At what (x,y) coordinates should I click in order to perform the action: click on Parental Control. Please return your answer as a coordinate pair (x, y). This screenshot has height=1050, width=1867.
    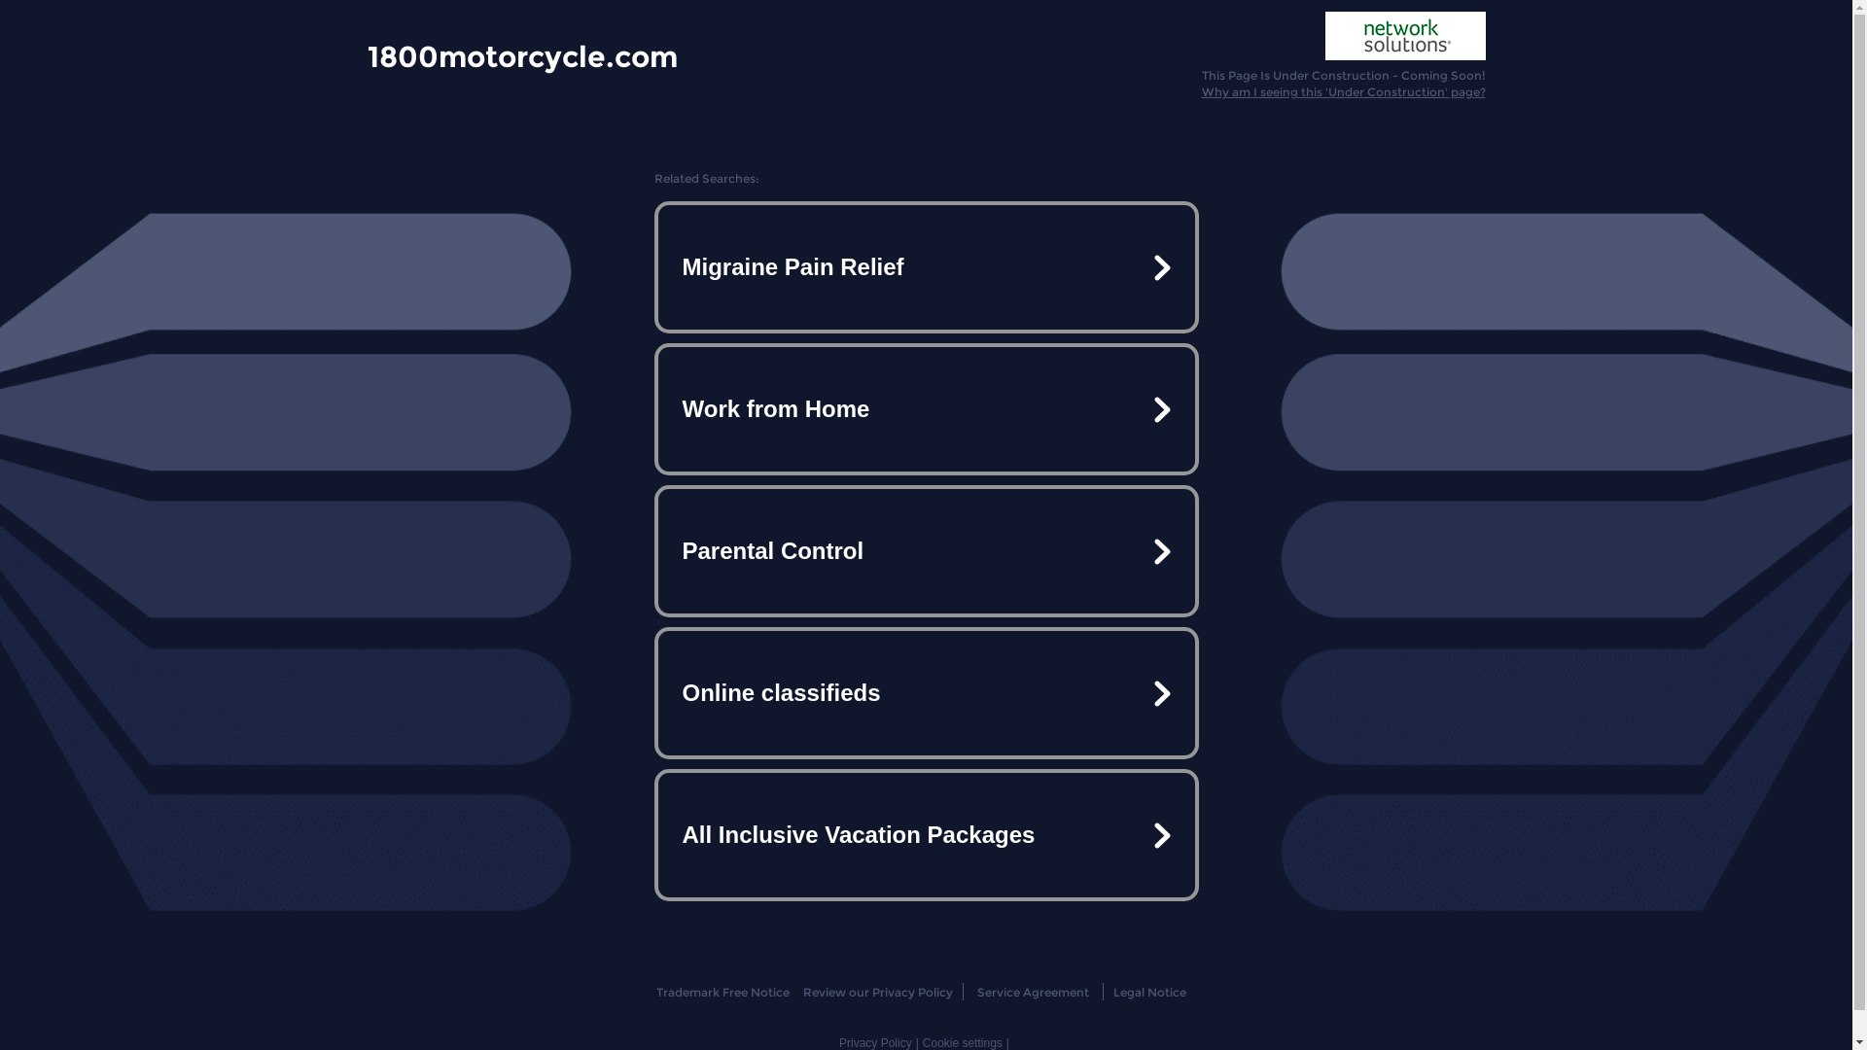
    Looking at the image, I should click on (926, 551).